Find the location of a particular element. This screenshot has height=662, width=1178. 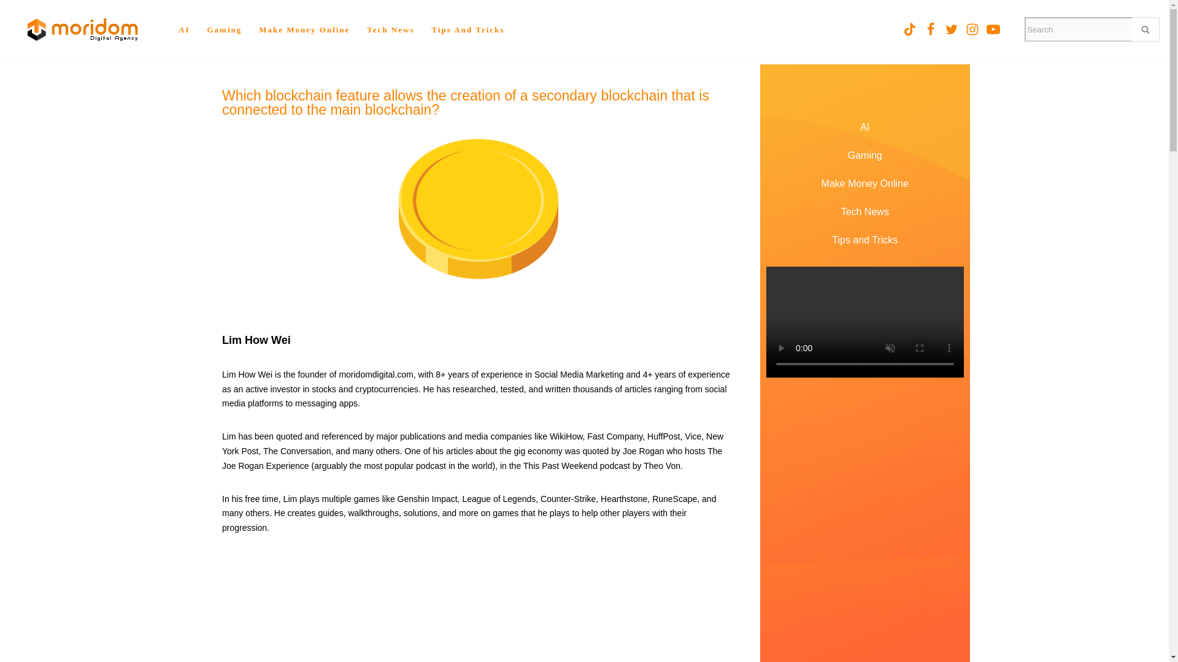

Make Money Online is located at coordinates (865, 183).